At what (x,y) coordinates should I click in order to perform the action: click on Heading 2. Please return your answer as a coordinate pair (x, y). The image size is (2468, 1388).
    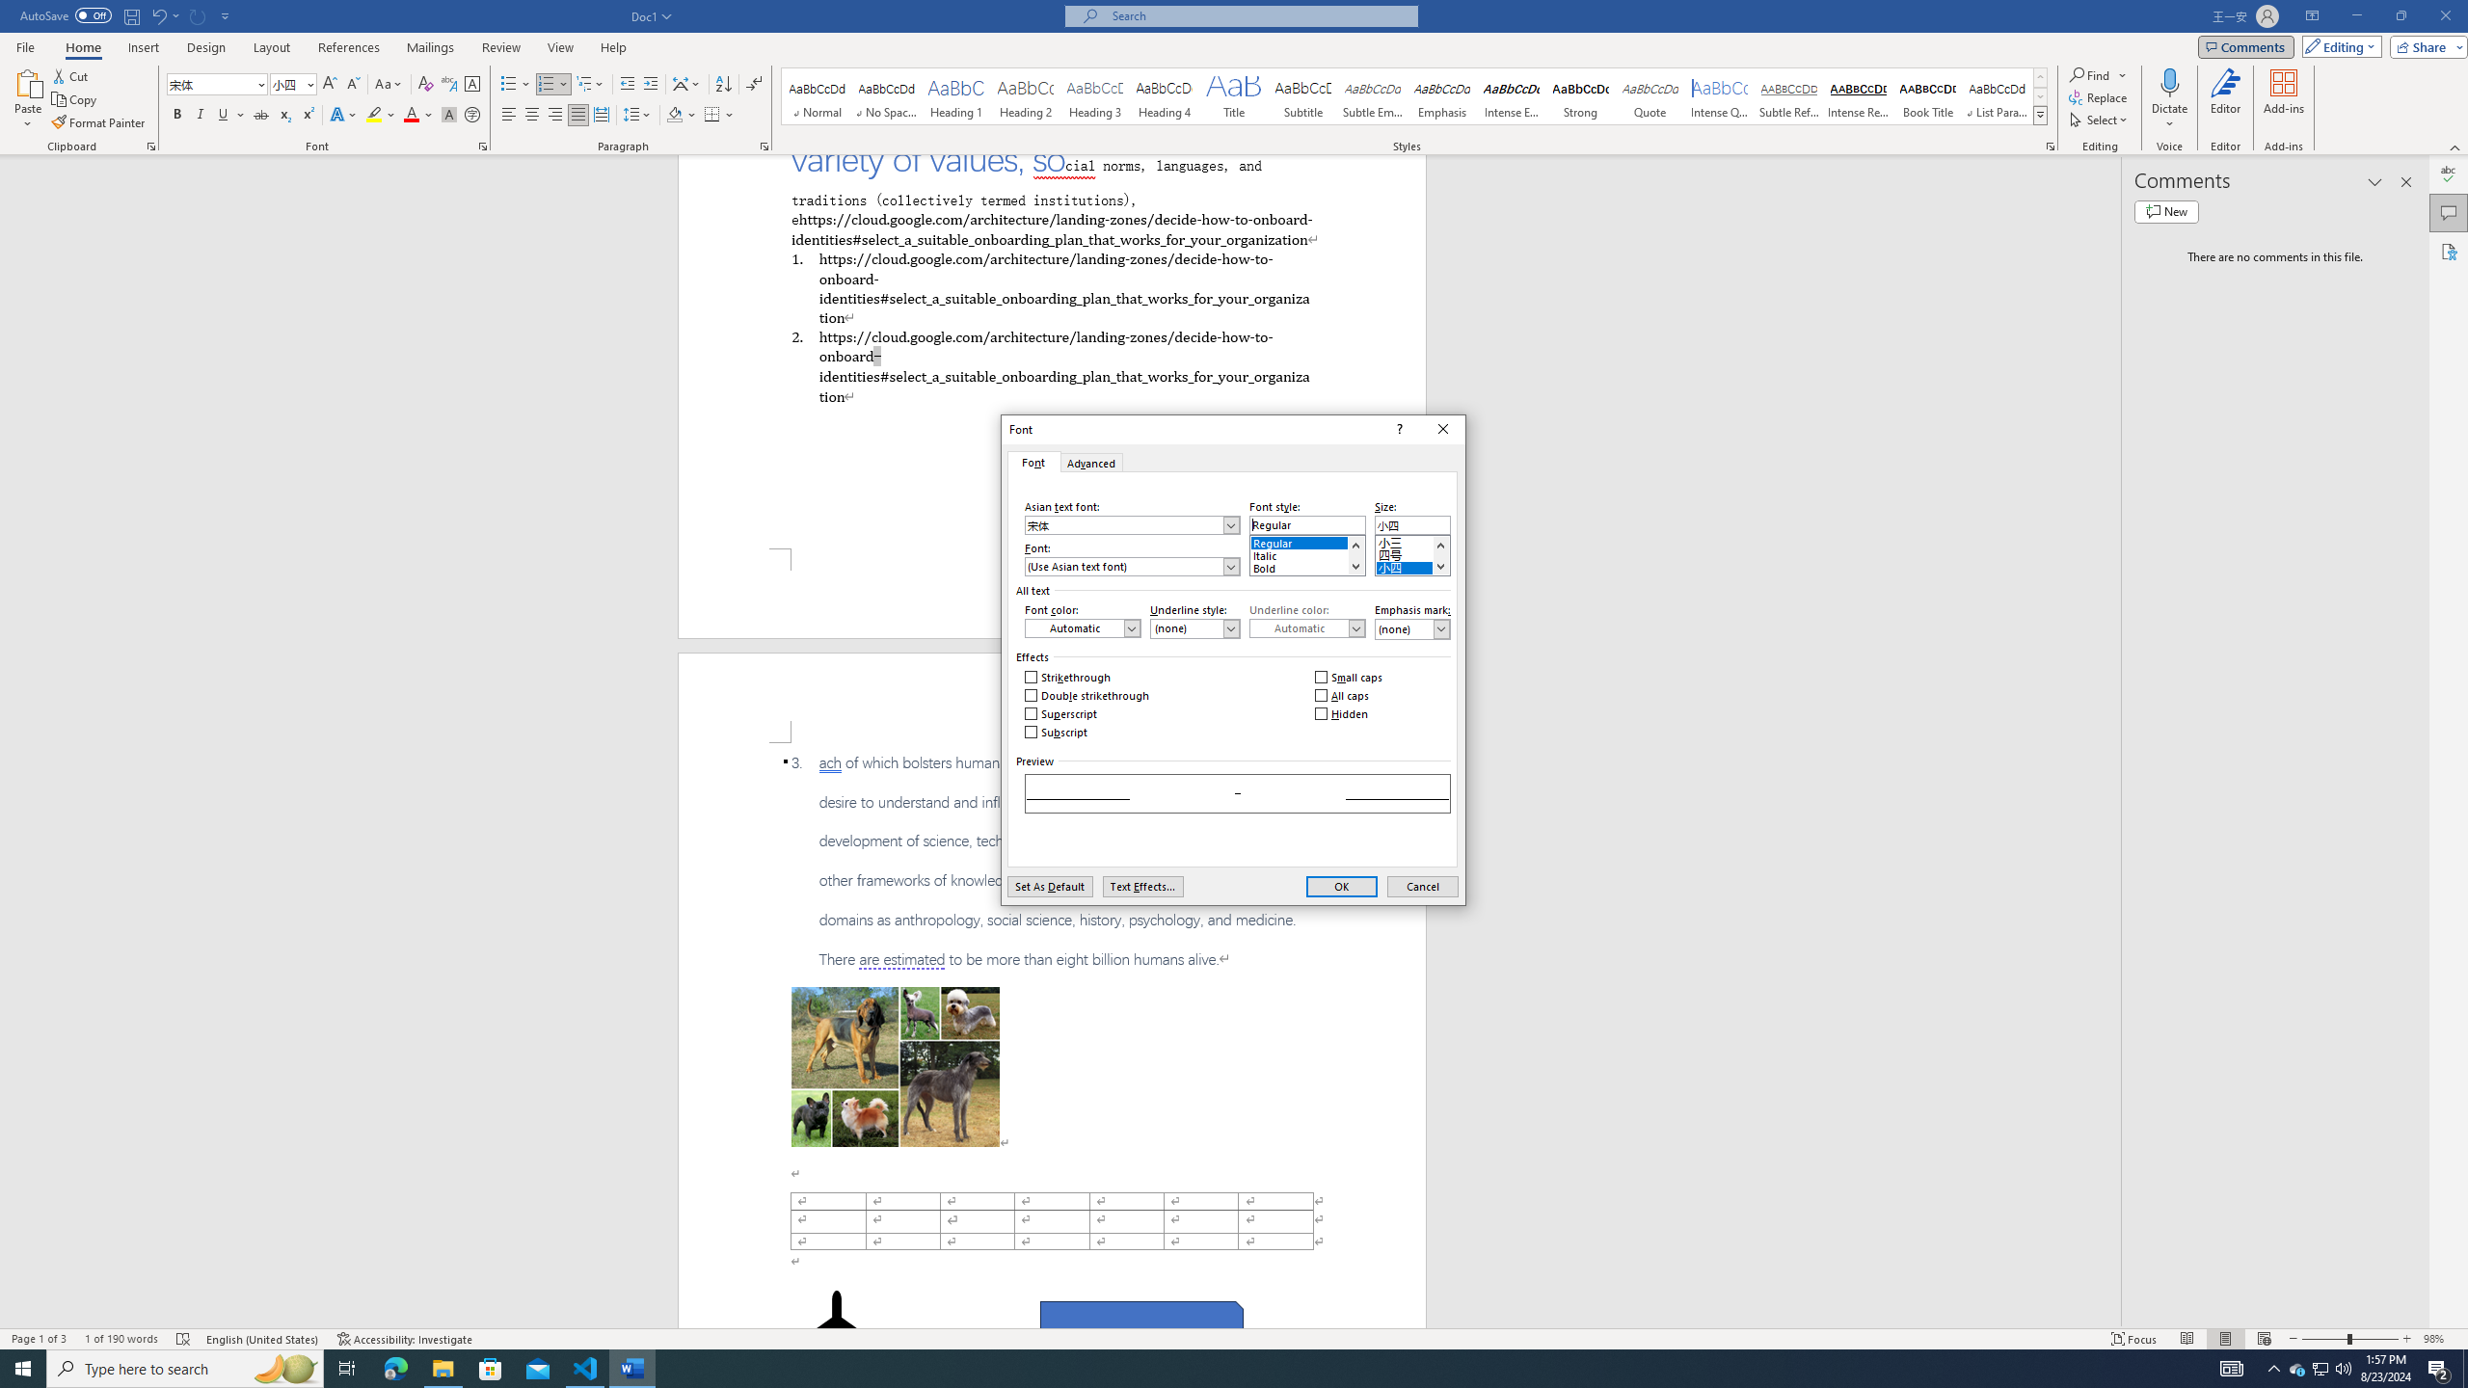
    Looking at the image, I should click on (1026, 96).